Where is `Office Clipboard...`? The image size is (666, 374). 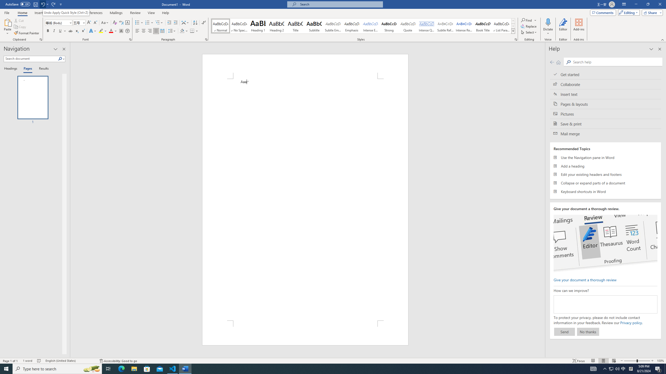
Office Clipboard... is located at coordinates (41, 39).